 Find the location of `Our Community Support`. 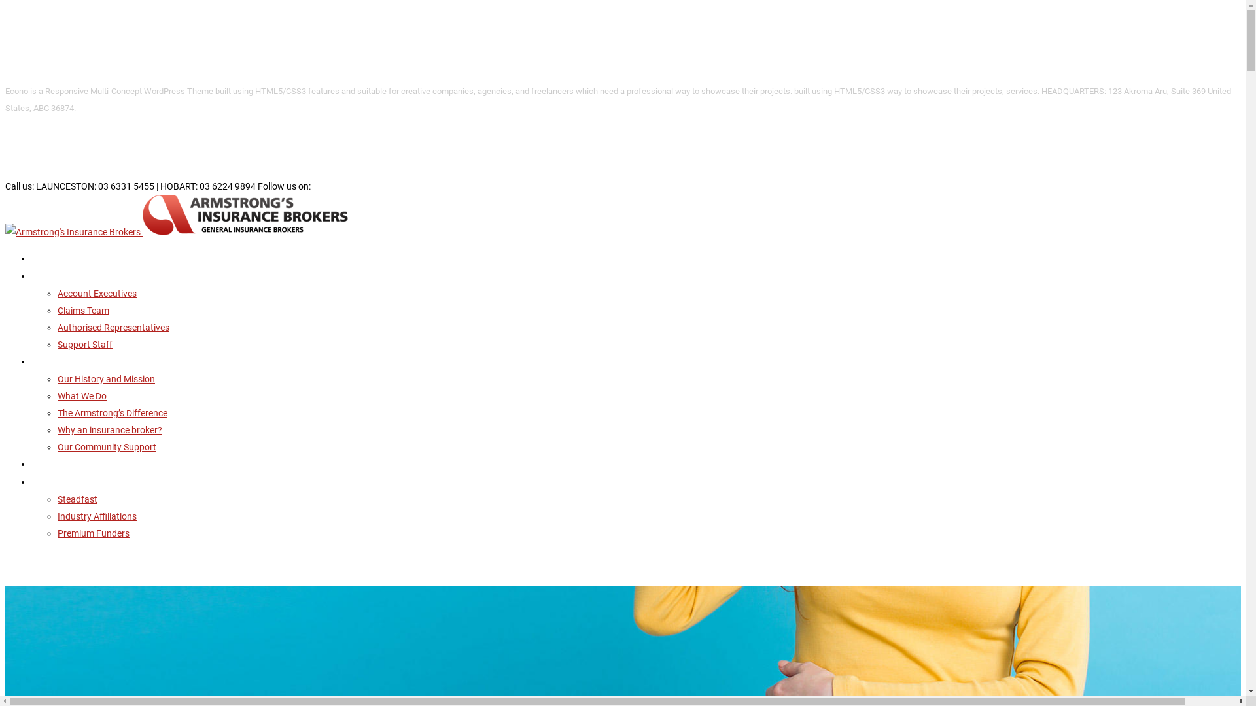

Our Community Support is located at coordinates (107, 447).